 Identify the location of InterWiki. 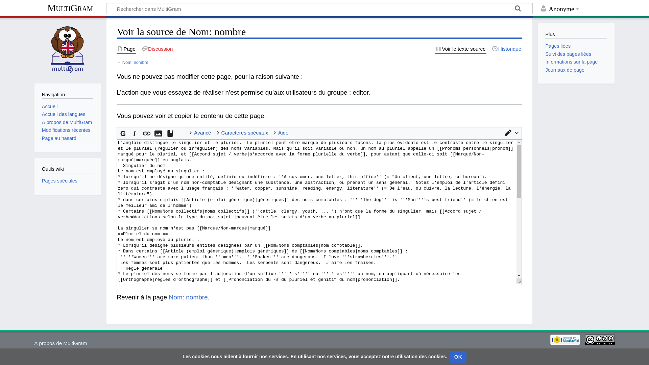
(181, 133).